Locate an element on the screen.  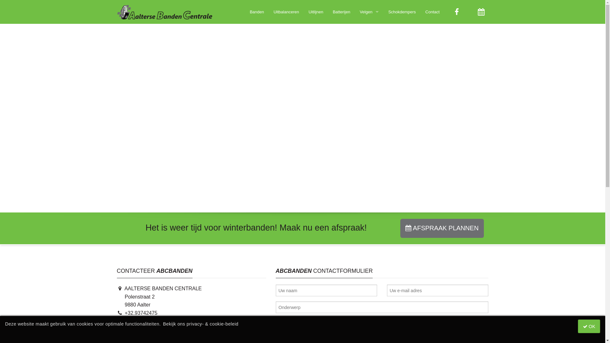
Velgen herstellen is located at coordinates (369, 26).